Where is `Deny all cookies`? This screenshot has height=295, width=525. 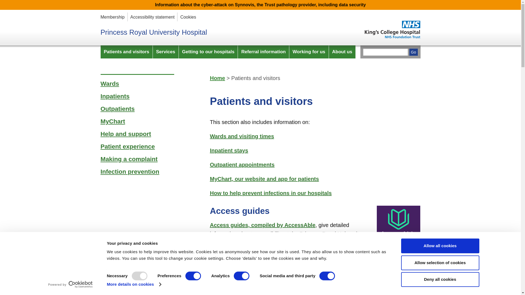 Deny all cookies is located at coordinates (440, 279).